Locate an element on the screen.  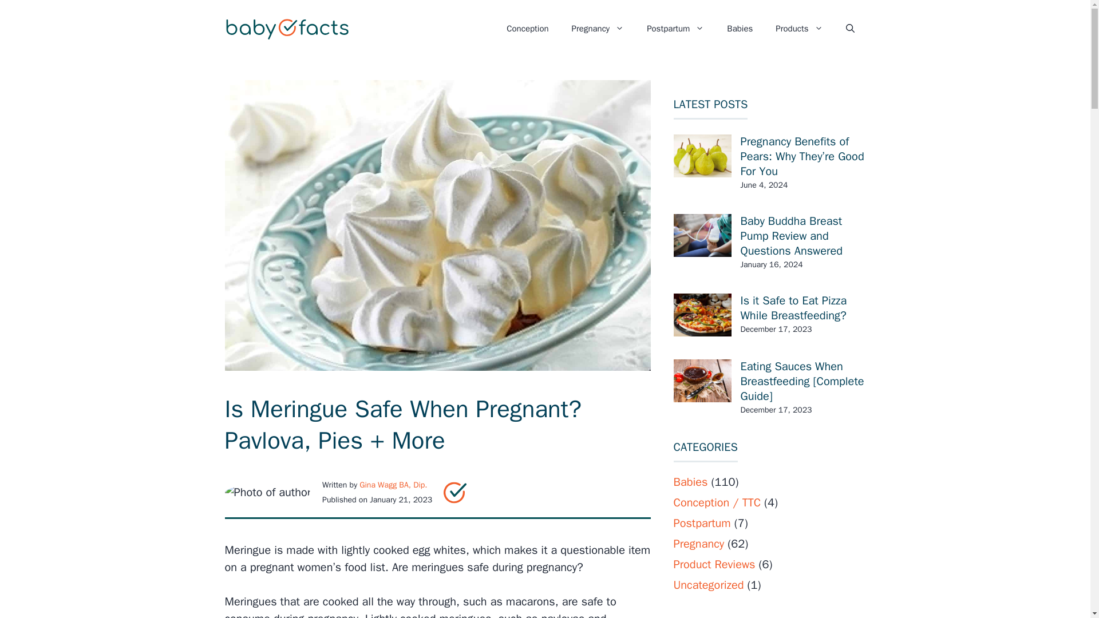
Babies is located at coordinates (740, 29).